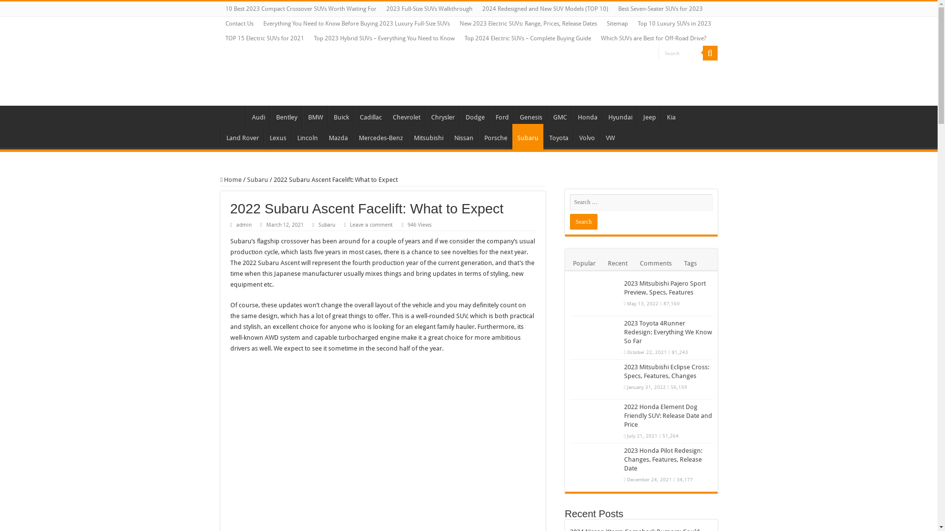 This screenshot has width=945, height=531. I want to click on Lexus, so click(278, 137).